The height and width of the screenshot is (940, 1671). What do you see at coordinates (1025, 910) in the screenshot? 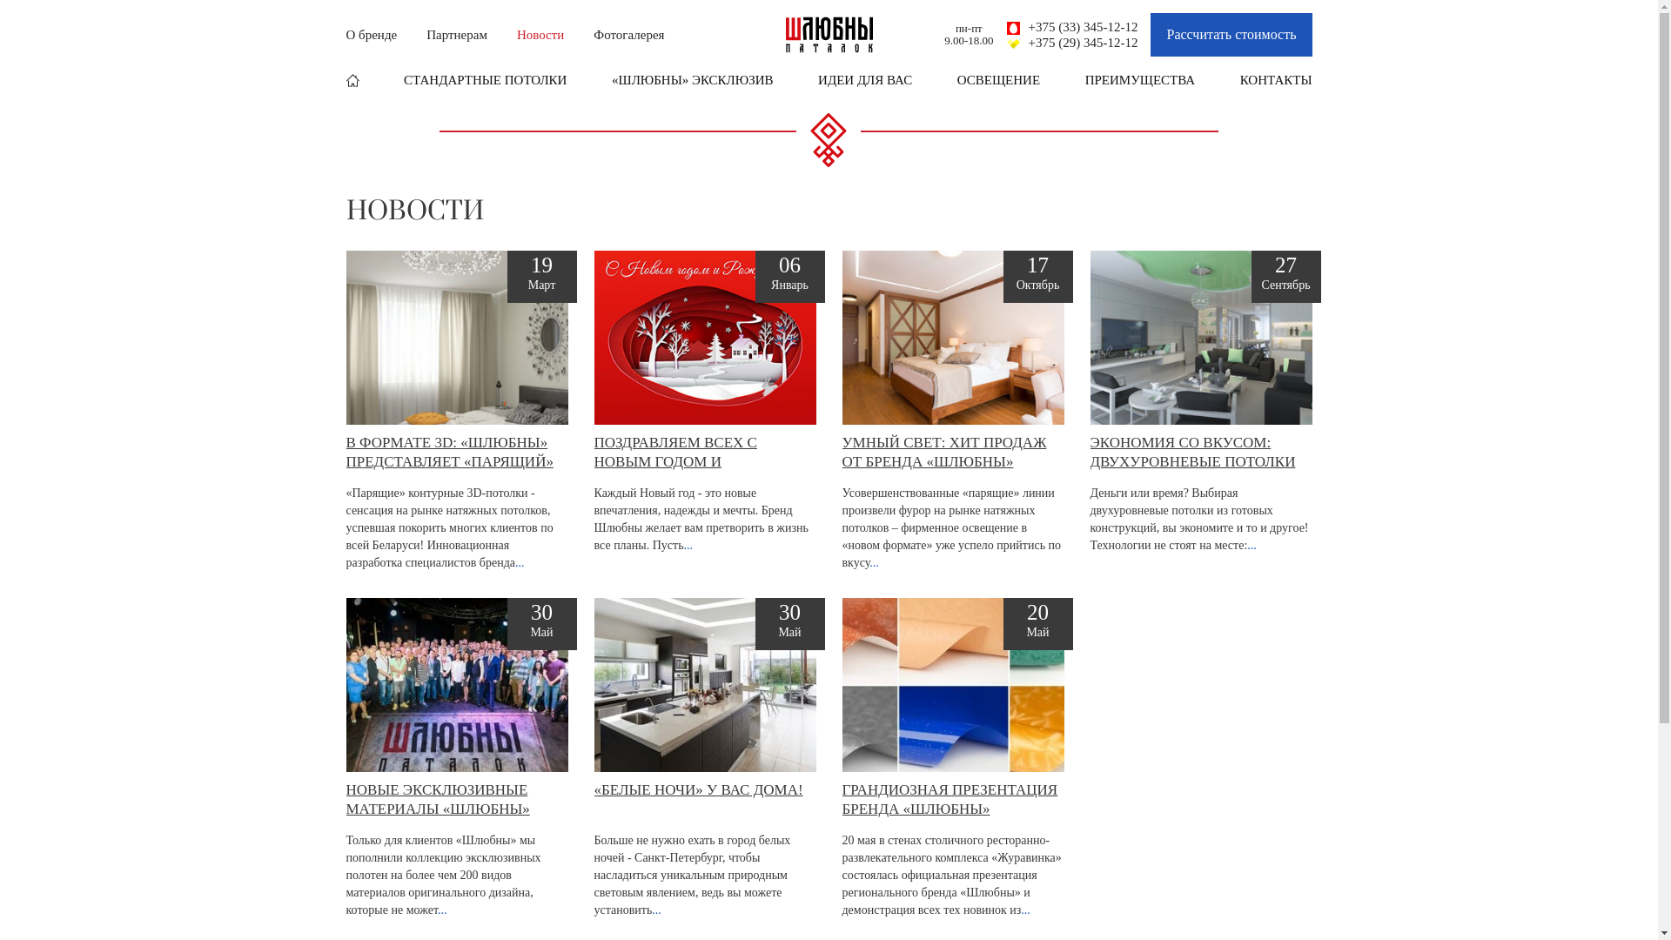
I see `...` at bounding box center [1025, 910].